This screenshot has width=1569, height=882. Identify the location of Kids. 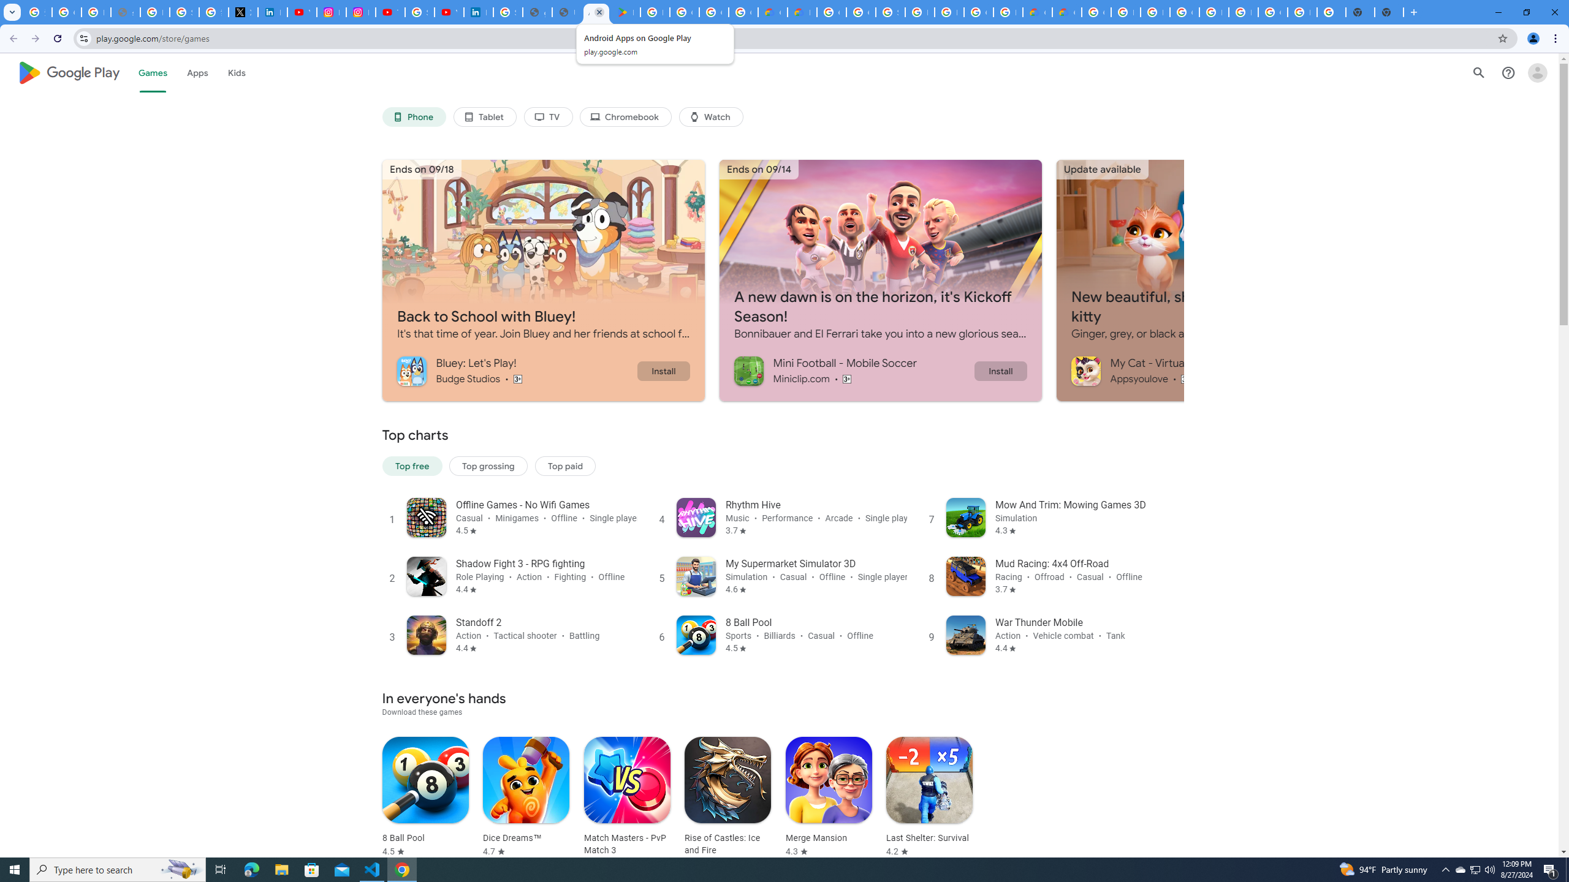
(237, 72).